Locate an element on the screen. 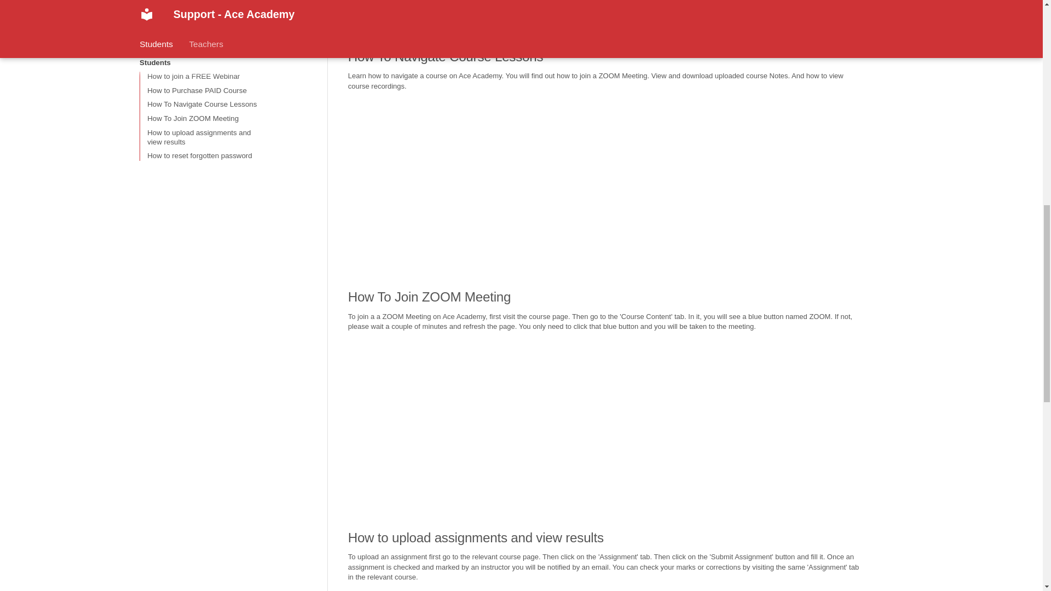  YouTube video player is located at coordinates (498, 182).